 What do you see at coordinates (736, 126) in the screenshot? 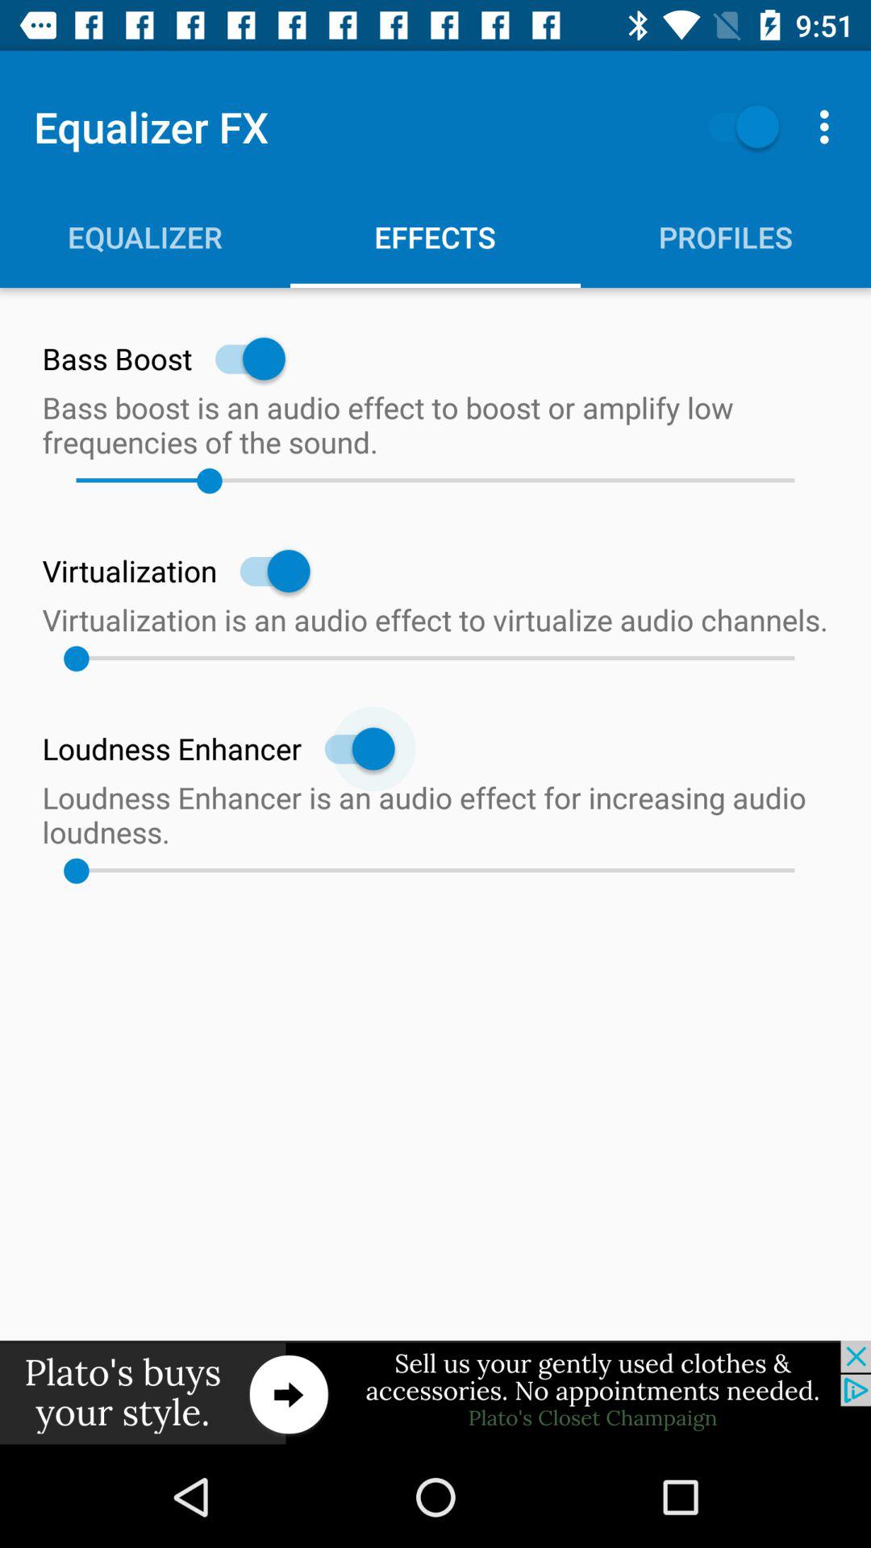
I see `toggle equalizer` at bounding box center [736, 126].